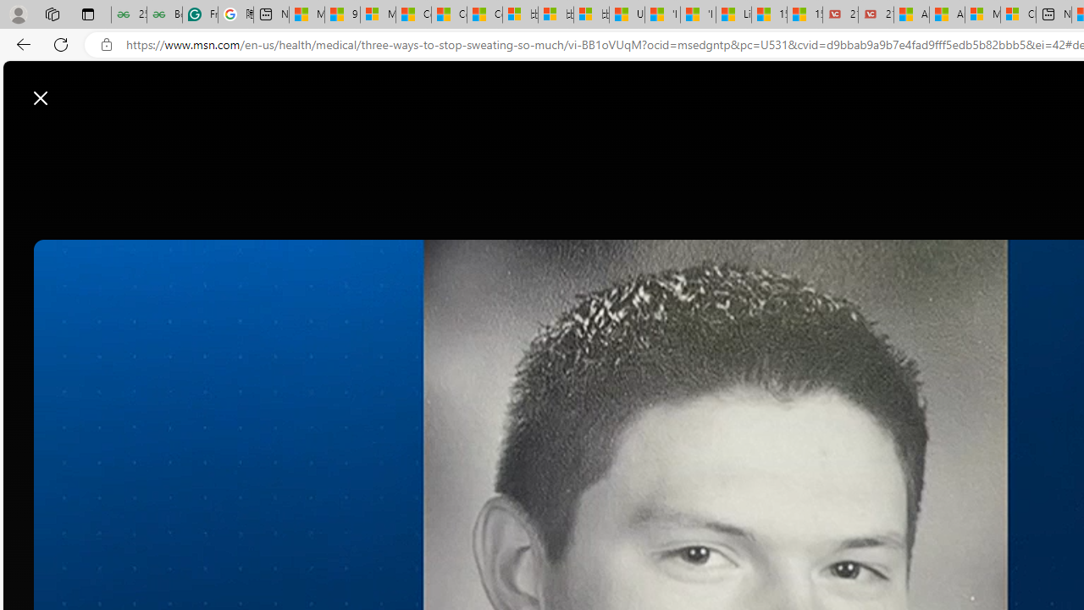 The width and height of the screenshot is (1084, 610). Describe the element at coordinates (107, 45) in the screenshot. I see `View site information` at that location.